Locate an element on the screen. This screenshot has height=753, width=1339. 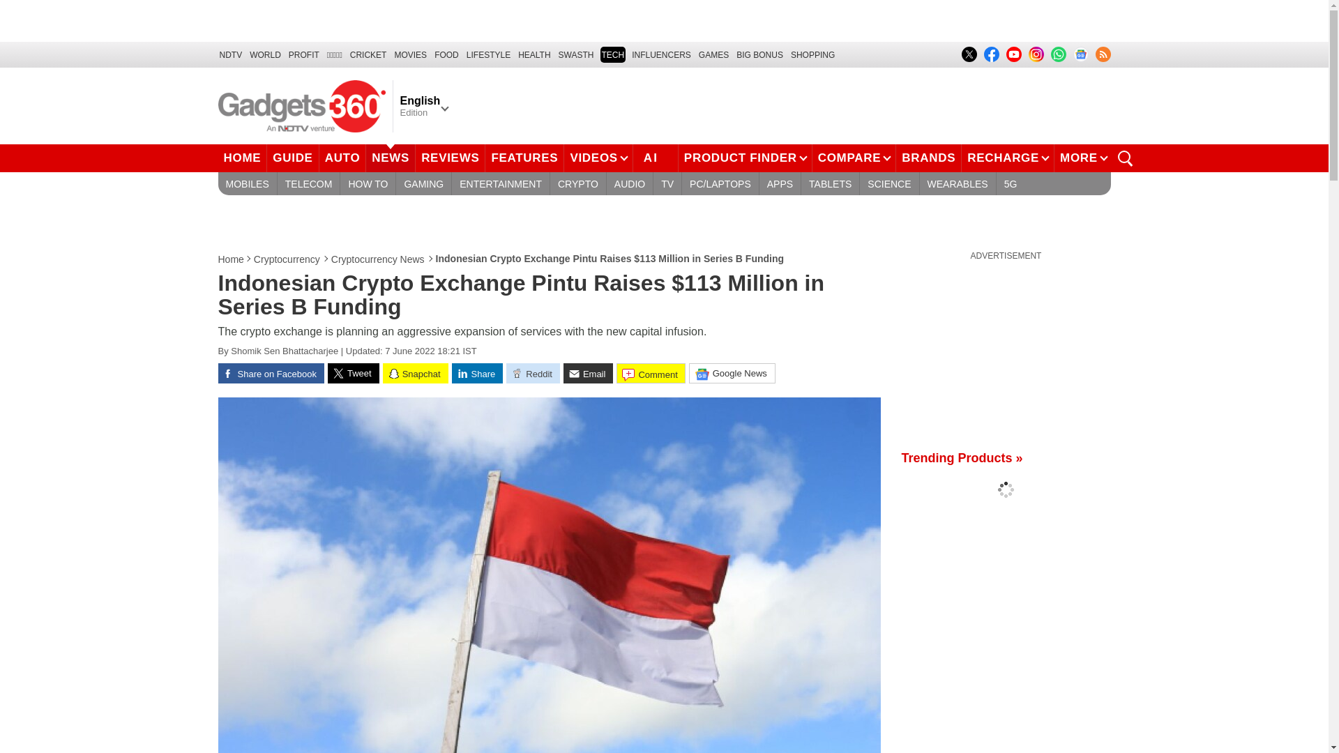
PROFIT is located at coordinates (304, 54).